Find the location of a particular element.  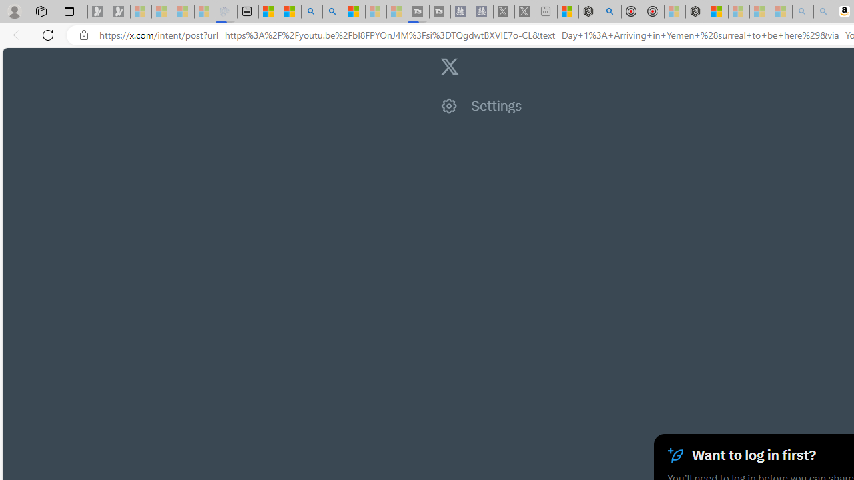

Search is located at coordinates (332, 12).